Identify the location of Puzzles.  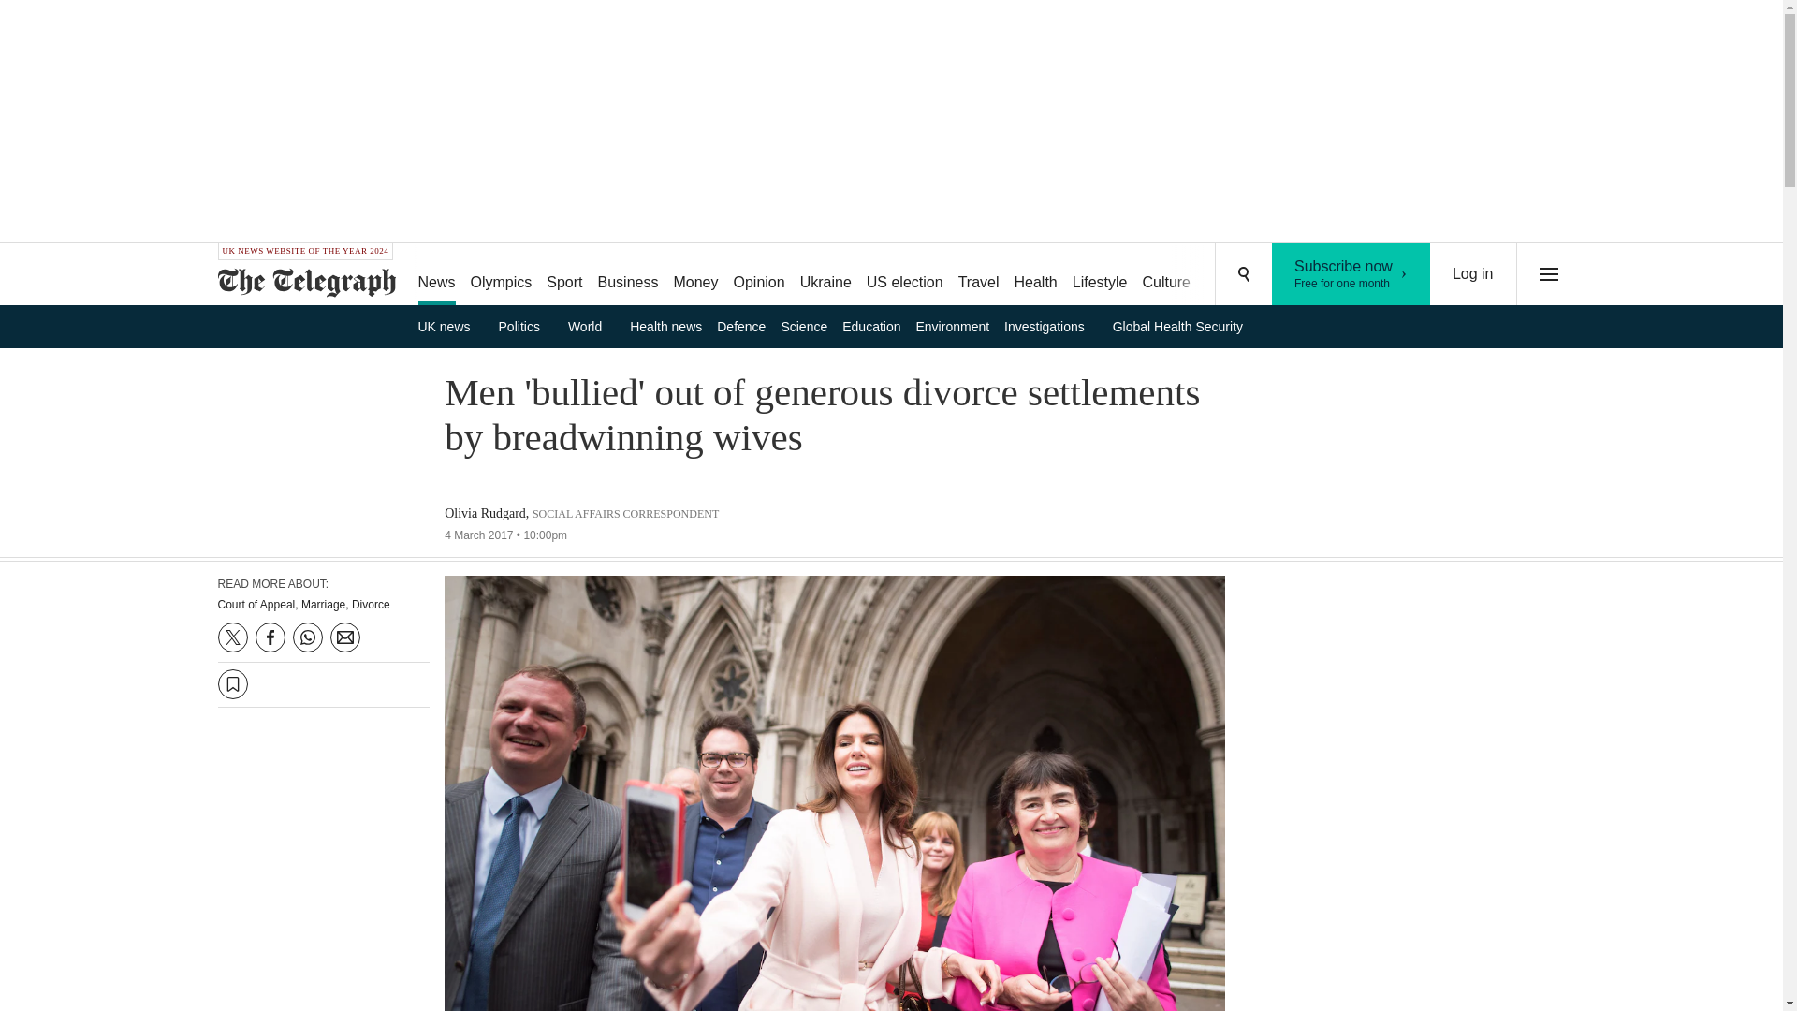
(1232, 275).